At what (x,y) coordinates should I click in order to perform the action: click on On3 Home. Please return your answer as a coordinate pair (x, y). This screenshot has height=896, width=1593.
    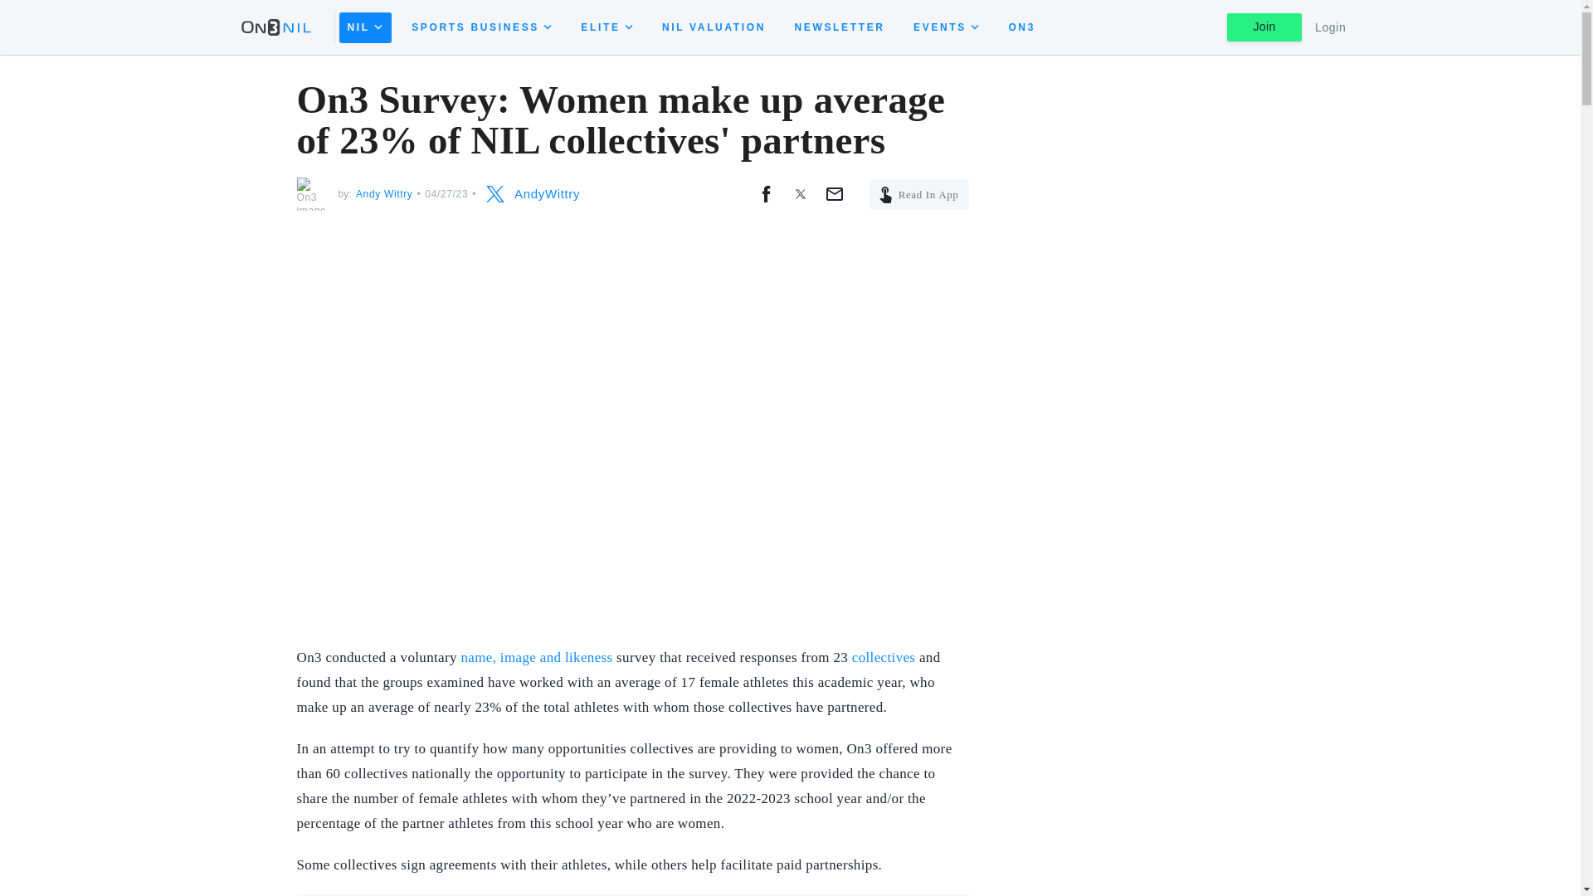
    Looking at the image, I should click on (284, 27).